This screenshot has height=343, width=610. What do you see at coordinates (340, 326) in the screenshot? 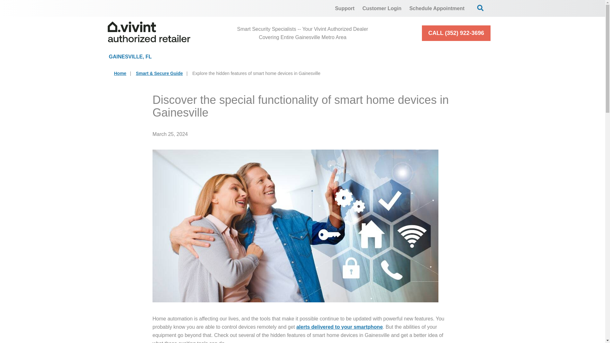
I see `alerts delivered to your smartphone` at bounding box center [340, 326].